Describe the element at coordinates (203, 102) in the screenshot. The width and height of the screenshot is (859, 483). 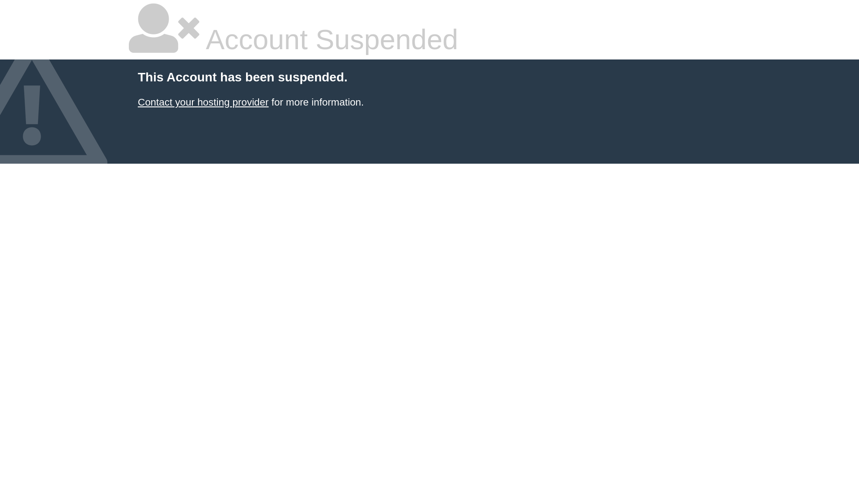
I see `Contact your hosting provider` at that location.